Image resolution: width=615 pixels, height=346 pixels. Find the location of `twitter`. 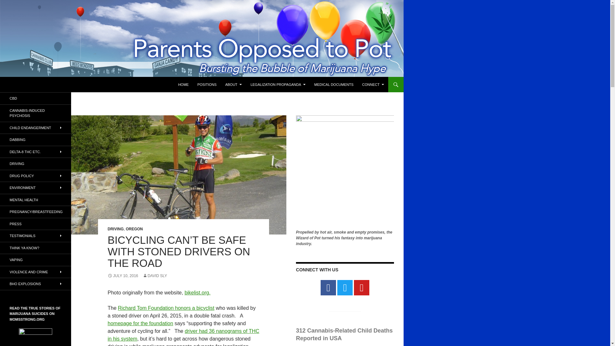

twitter is located at coordinates (345, 288).